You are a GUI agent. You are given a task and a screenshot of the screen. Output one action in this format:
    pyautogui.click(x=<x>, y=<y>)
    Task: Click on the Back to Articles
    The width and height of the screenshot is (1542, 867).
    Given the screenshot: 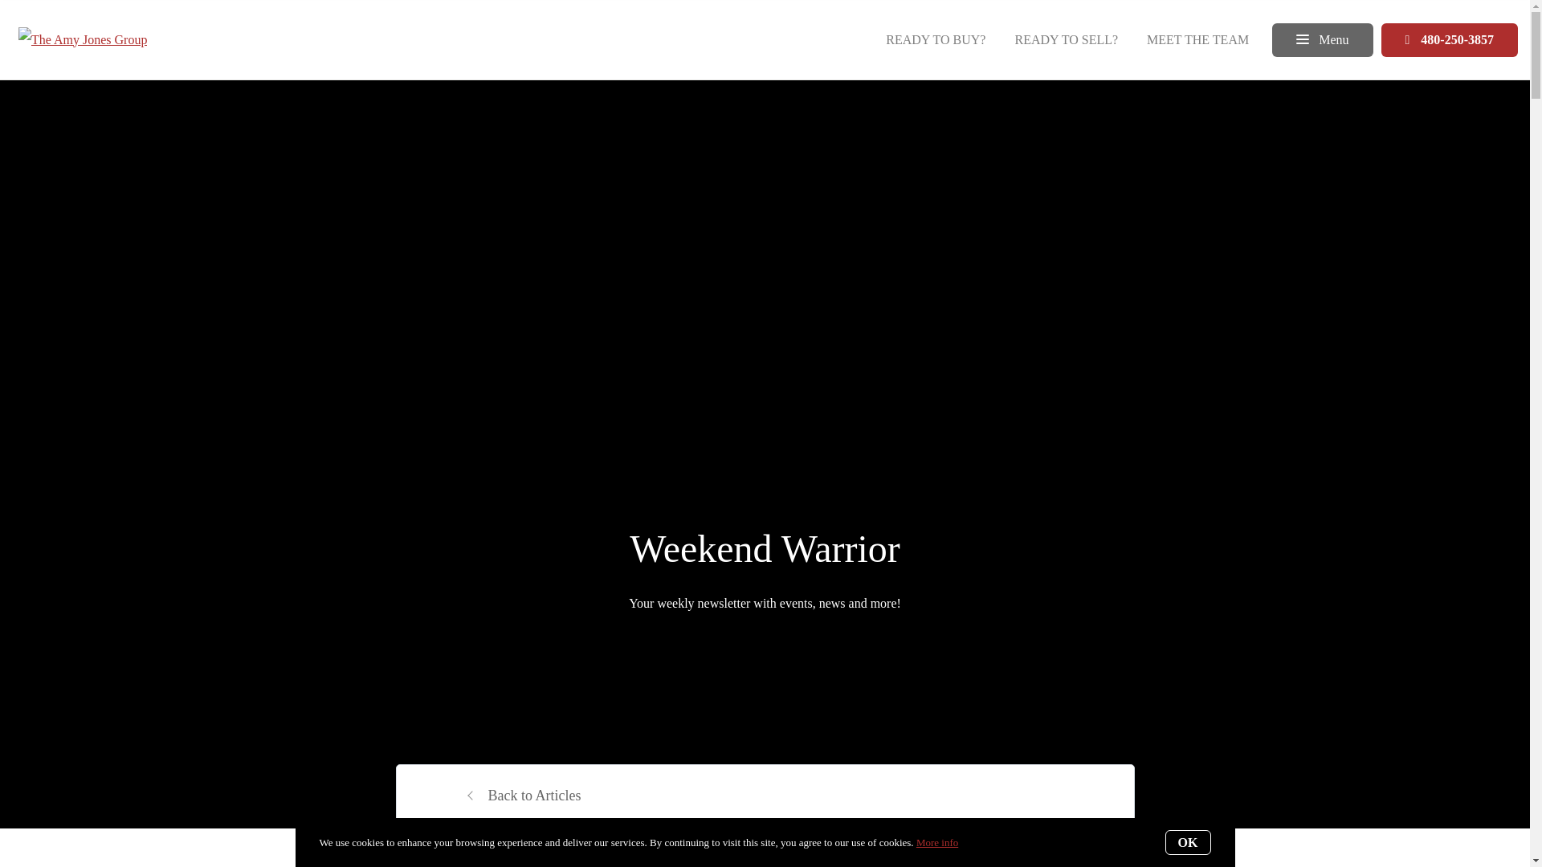 What is the action you would take?
    pyautogui.click(x=522, y=795)
    